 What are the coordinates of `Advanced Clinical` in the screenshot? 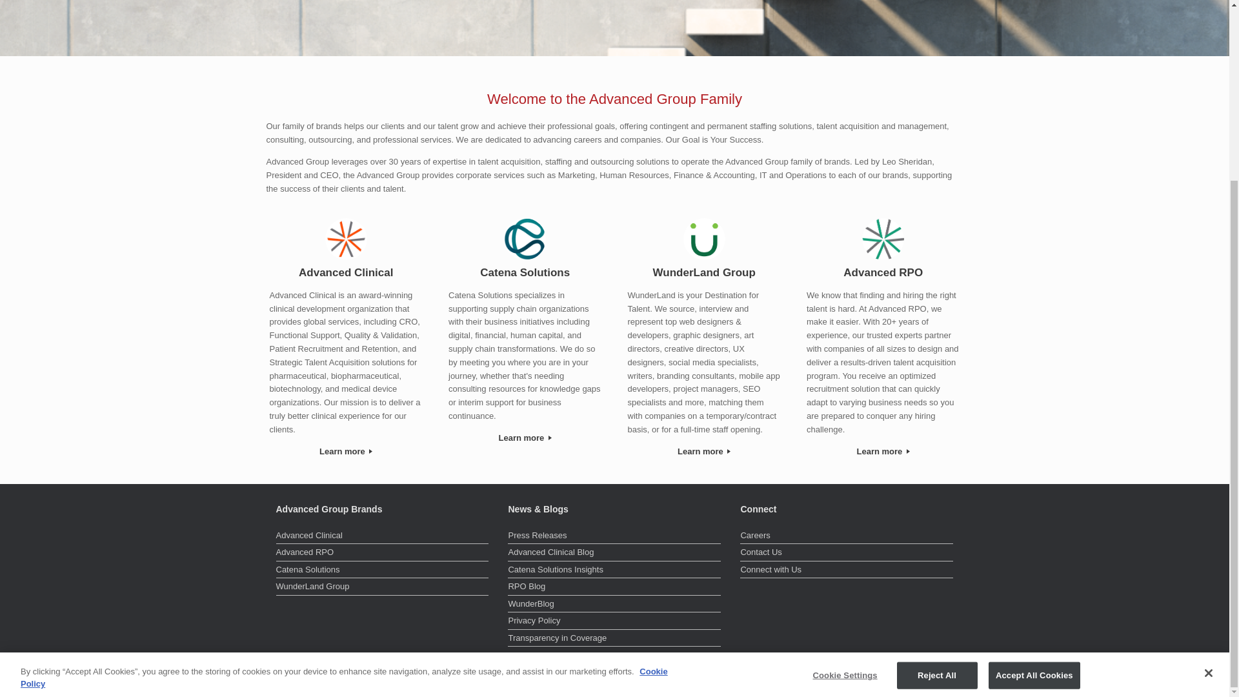 It's located at (347, 273).